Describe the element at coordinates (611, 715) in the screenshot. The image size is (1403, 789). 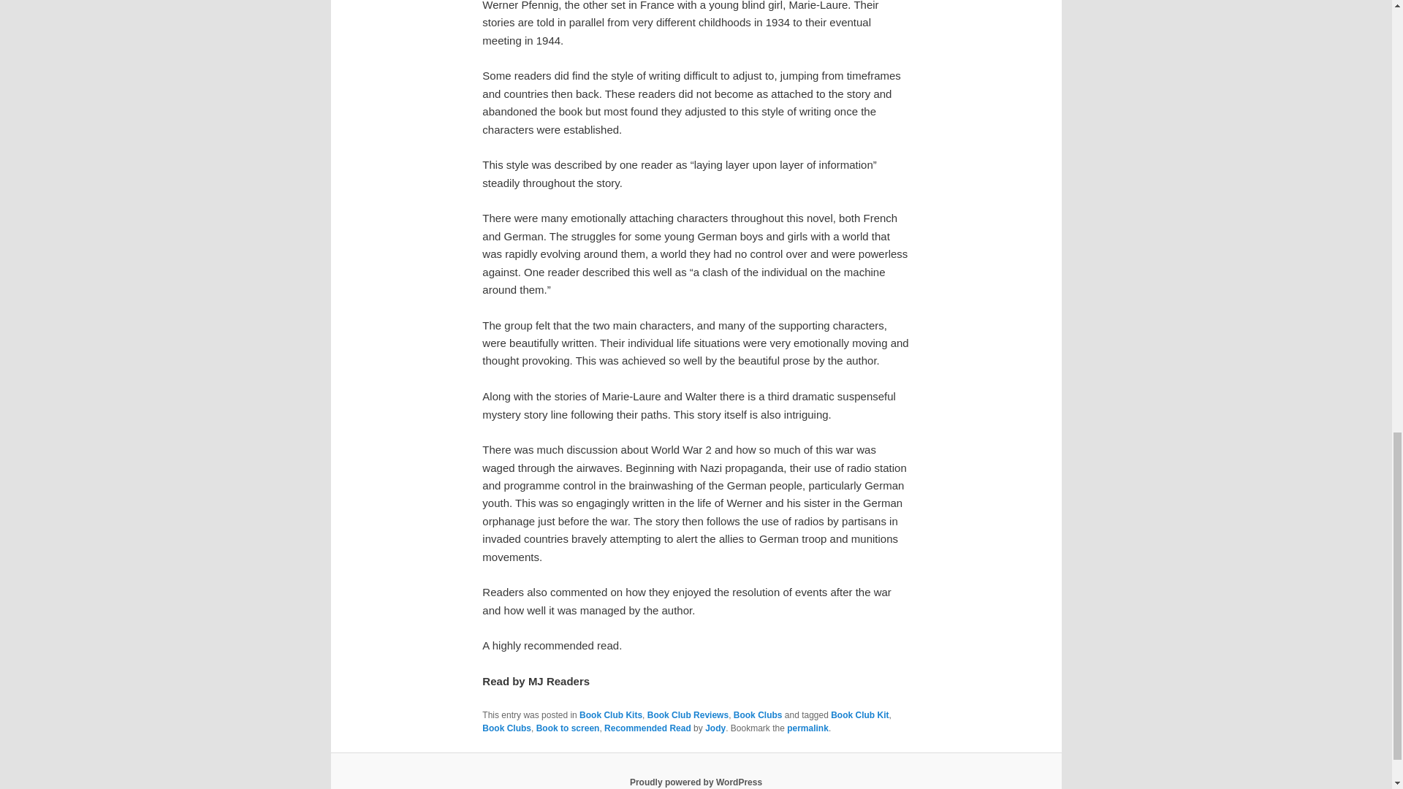
I see `Book Club Kits` at that location.